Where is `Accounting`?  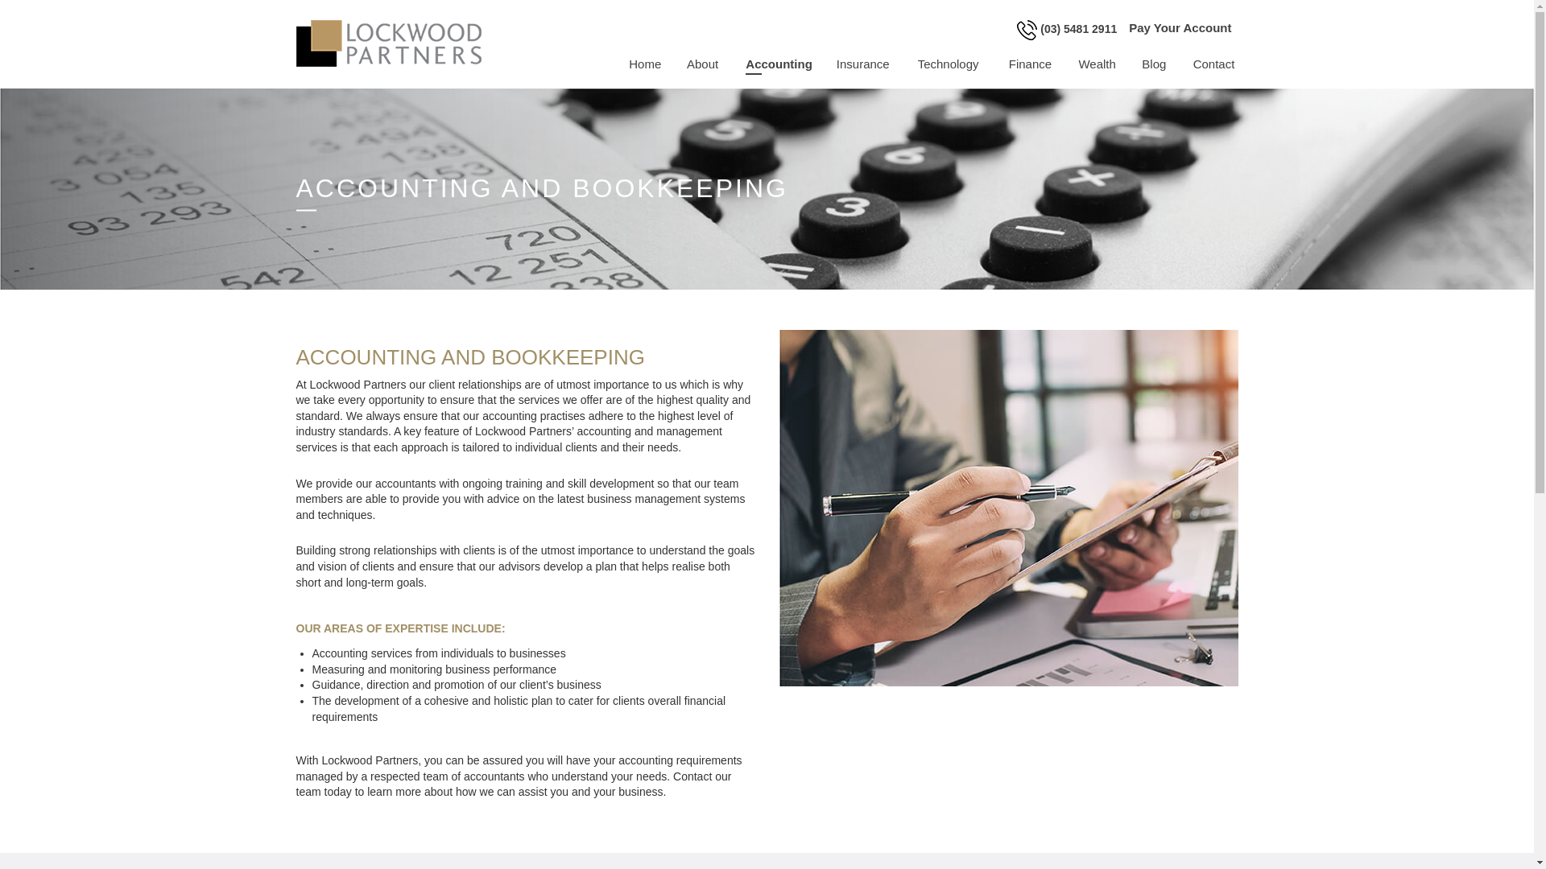
Accounting is located at coordinates (779, 64).